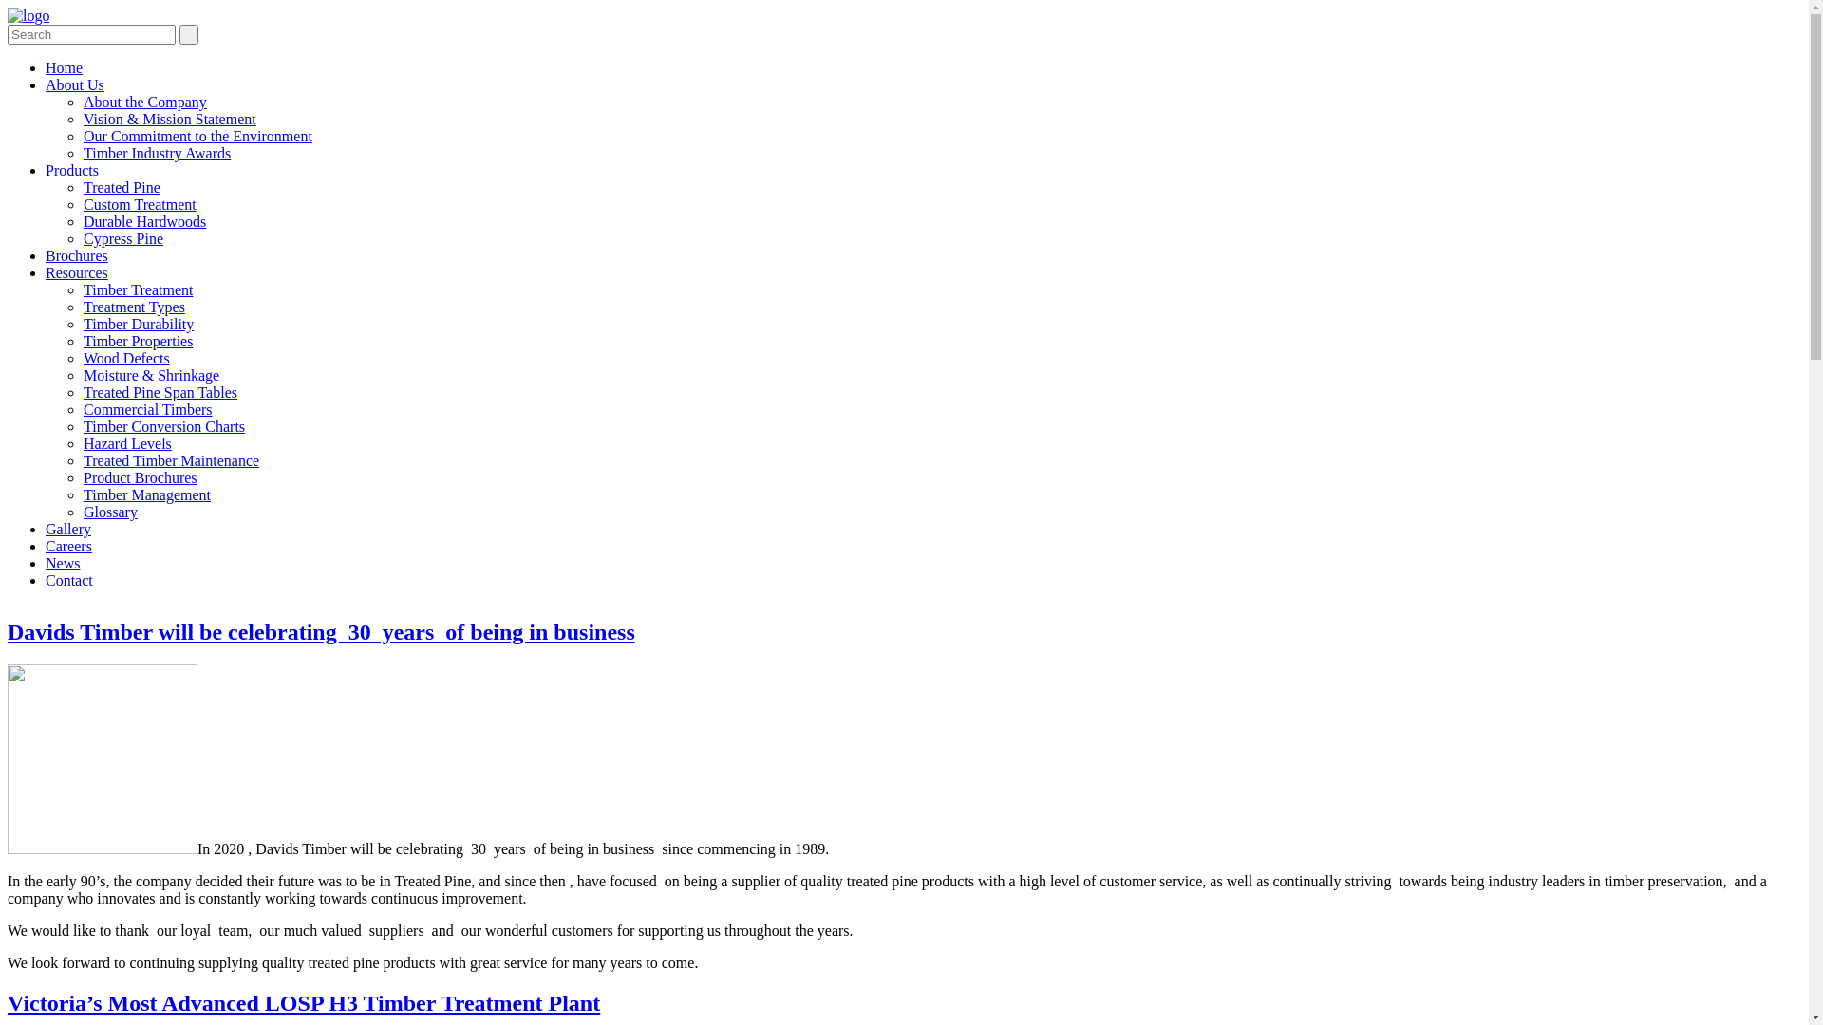 The width and height of the screenshot is (1823, 1025). I want to click on About the Company, so click(145, 102).